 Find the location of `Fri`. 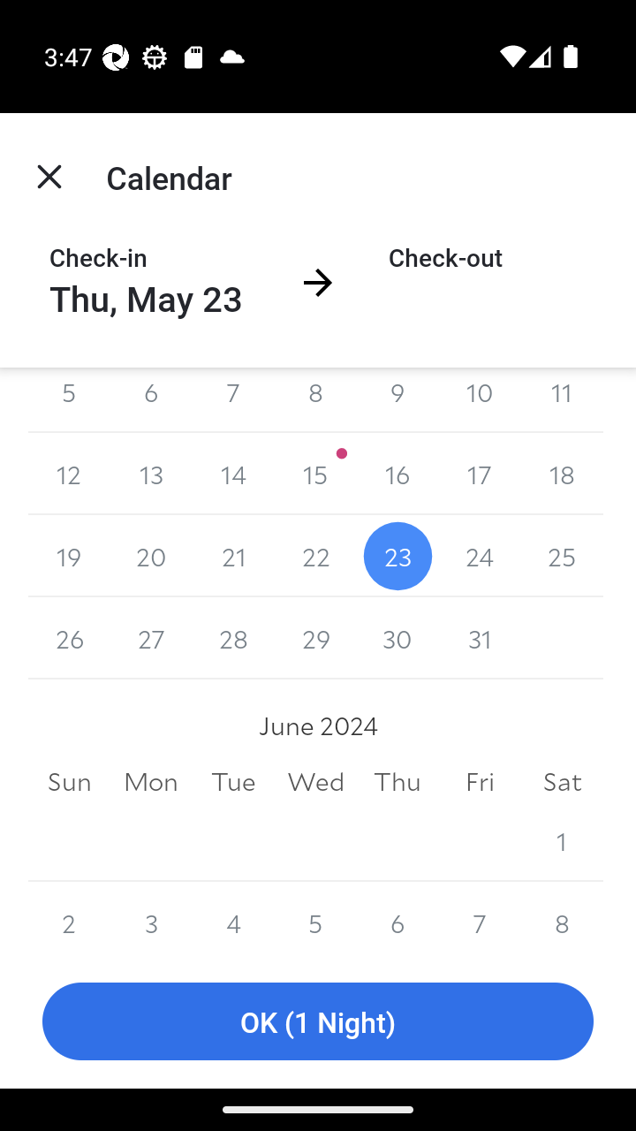

Fri is located at coordinates (479, 781).